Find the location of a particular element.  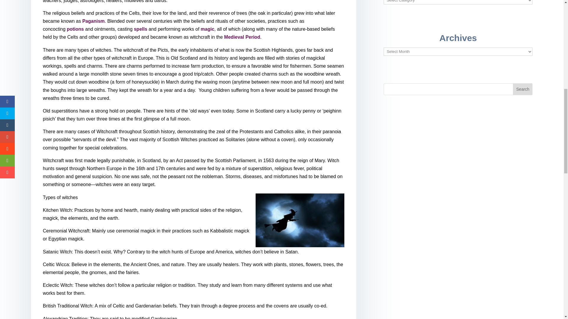

magic is located at coordinates (207, 29).